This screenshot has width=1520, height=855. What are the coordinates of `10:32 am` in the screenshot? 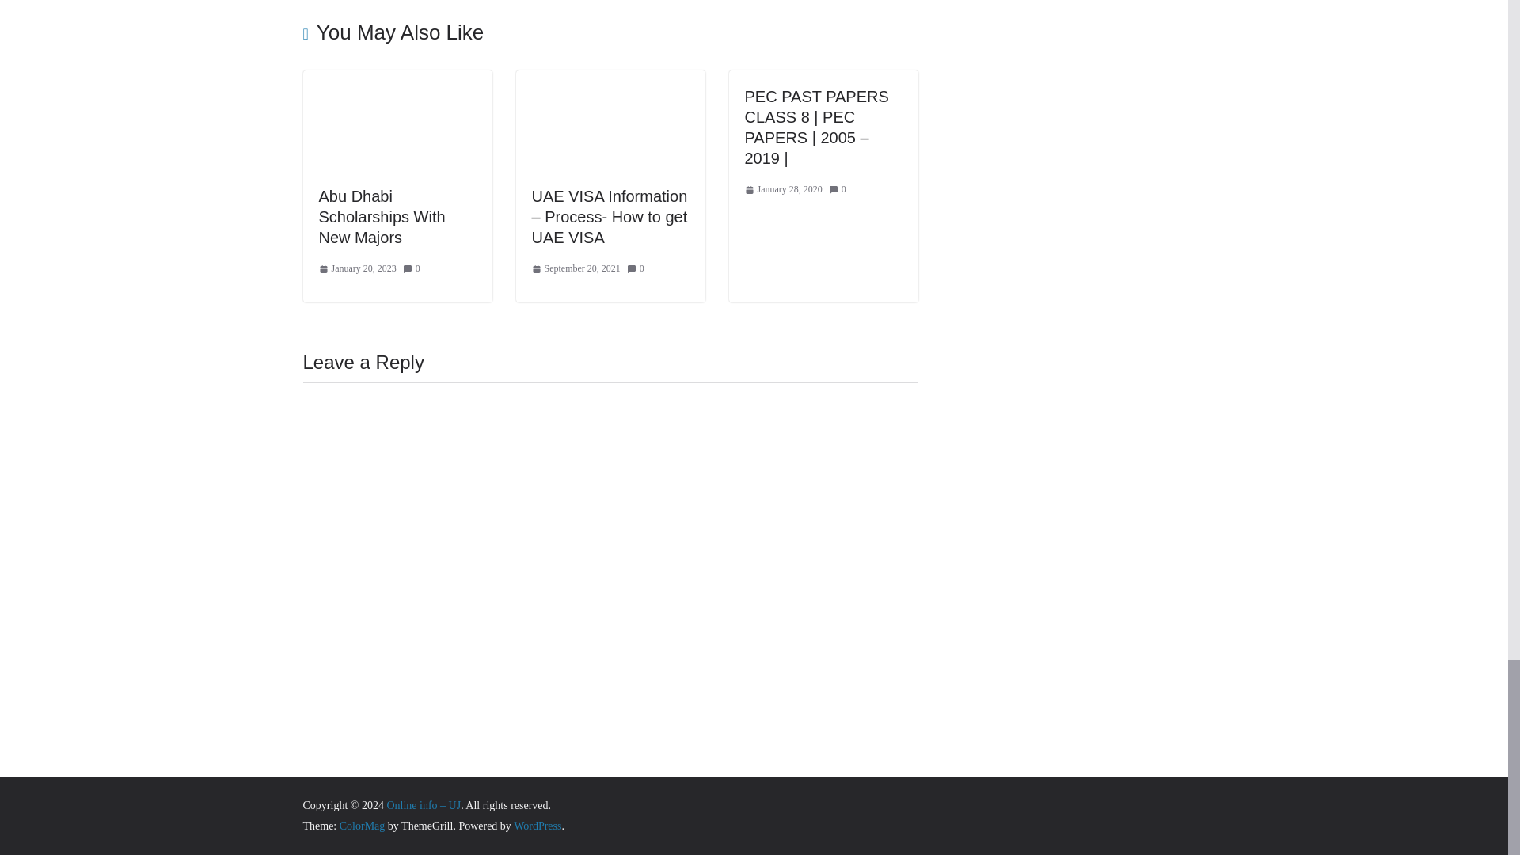 It's located at (576, 269).